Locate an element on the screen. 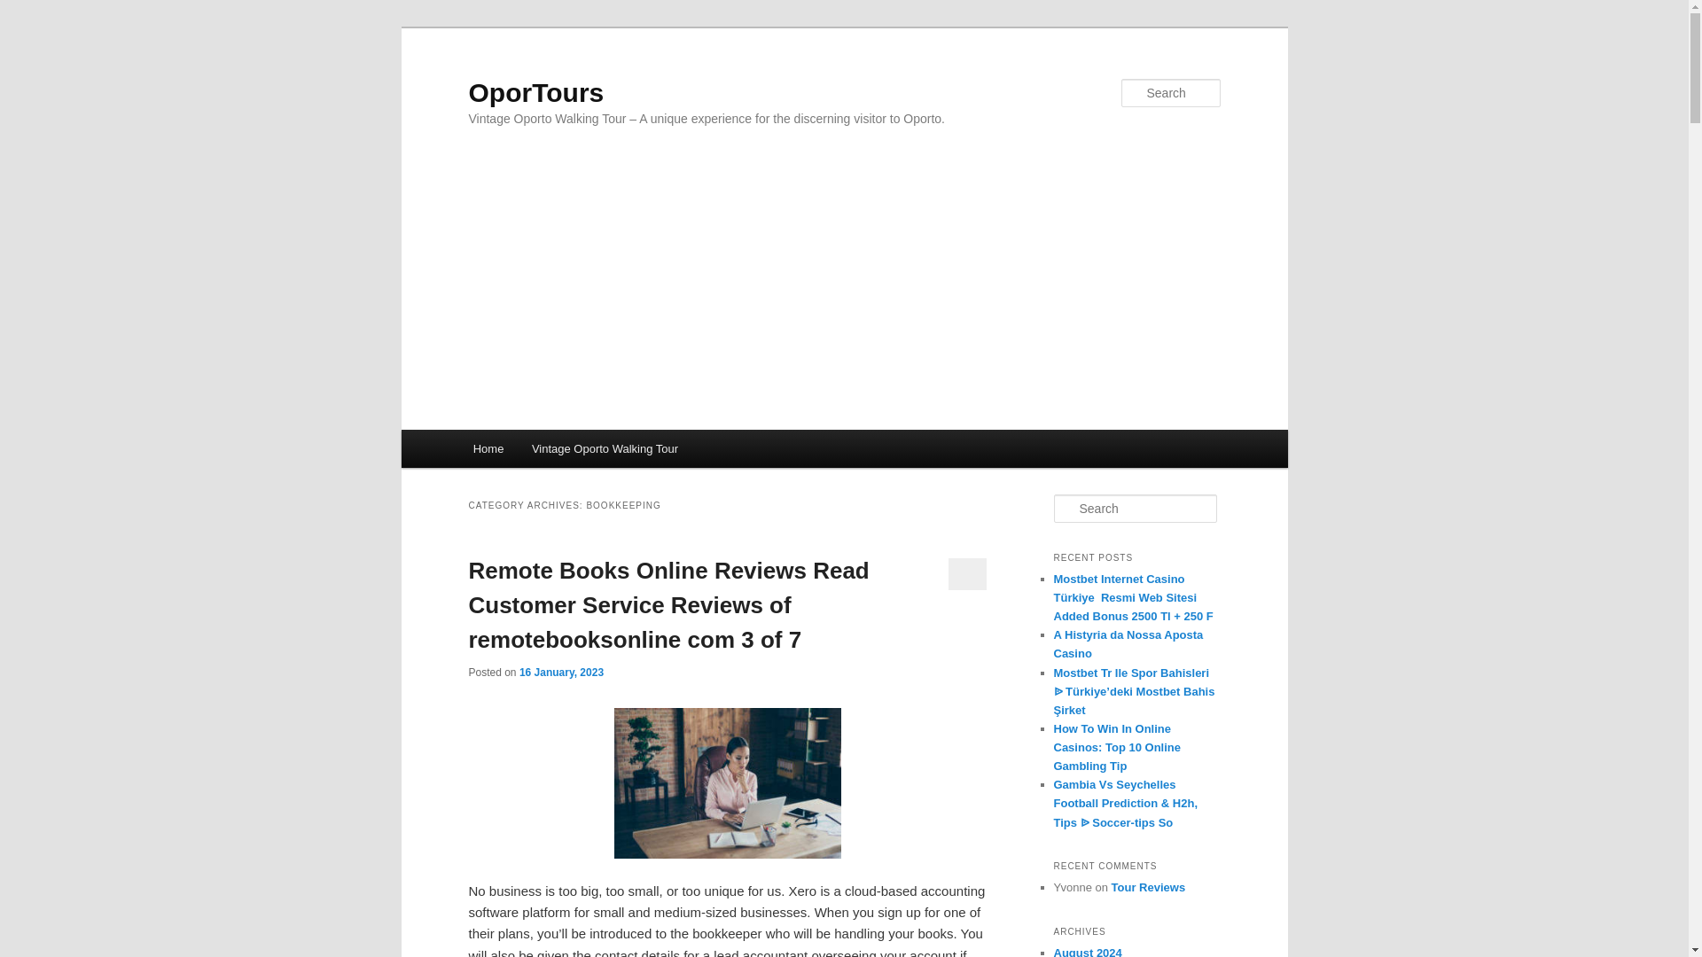  How To Win In Online Casinos: Top 10 Online Gambling Tip is located at coordinates (1117, 747).